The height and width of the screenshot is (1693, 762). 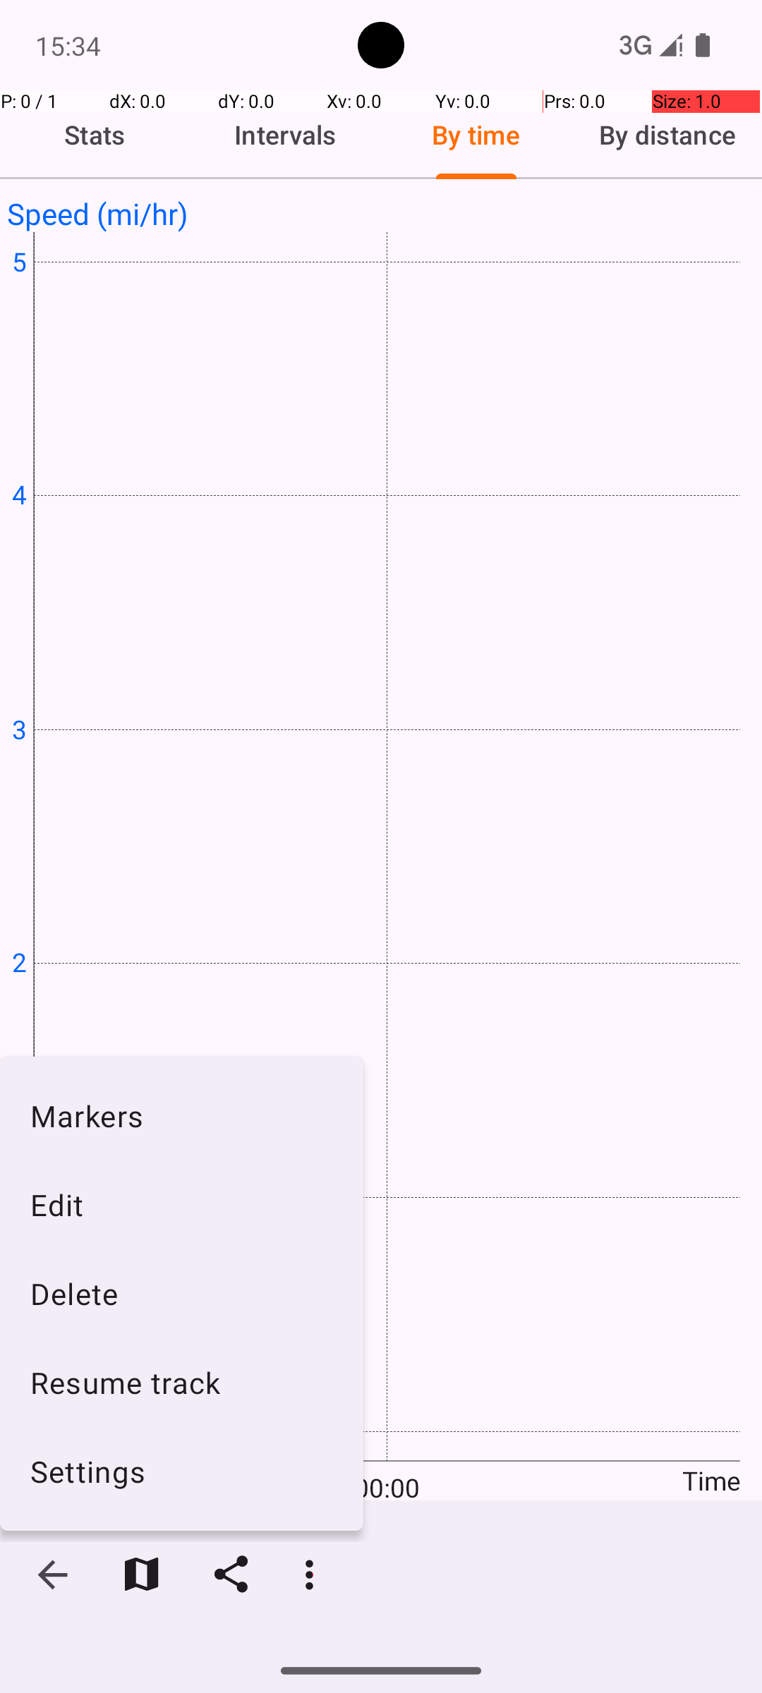 What do you see at coordinates (182, 1383) in the screenshot?
I see `Resume track` at bounding box center [182, 1383].